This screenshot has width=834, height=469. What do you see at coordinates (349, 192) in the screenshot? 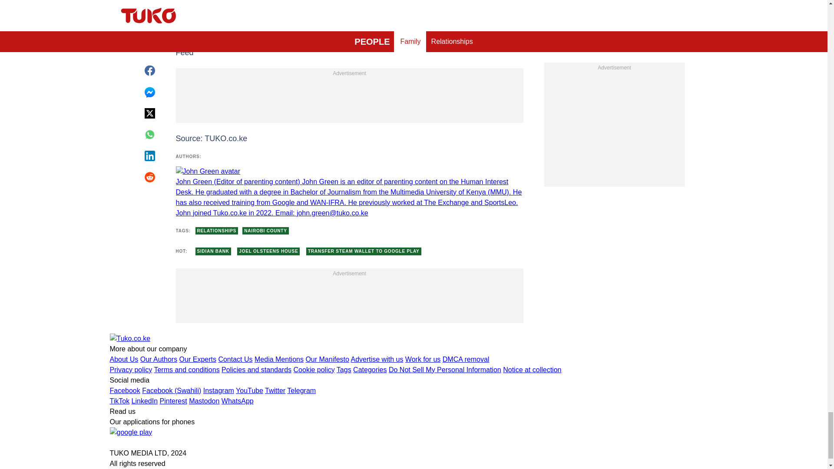
I see `Author page` at bounding box center [349, 192].